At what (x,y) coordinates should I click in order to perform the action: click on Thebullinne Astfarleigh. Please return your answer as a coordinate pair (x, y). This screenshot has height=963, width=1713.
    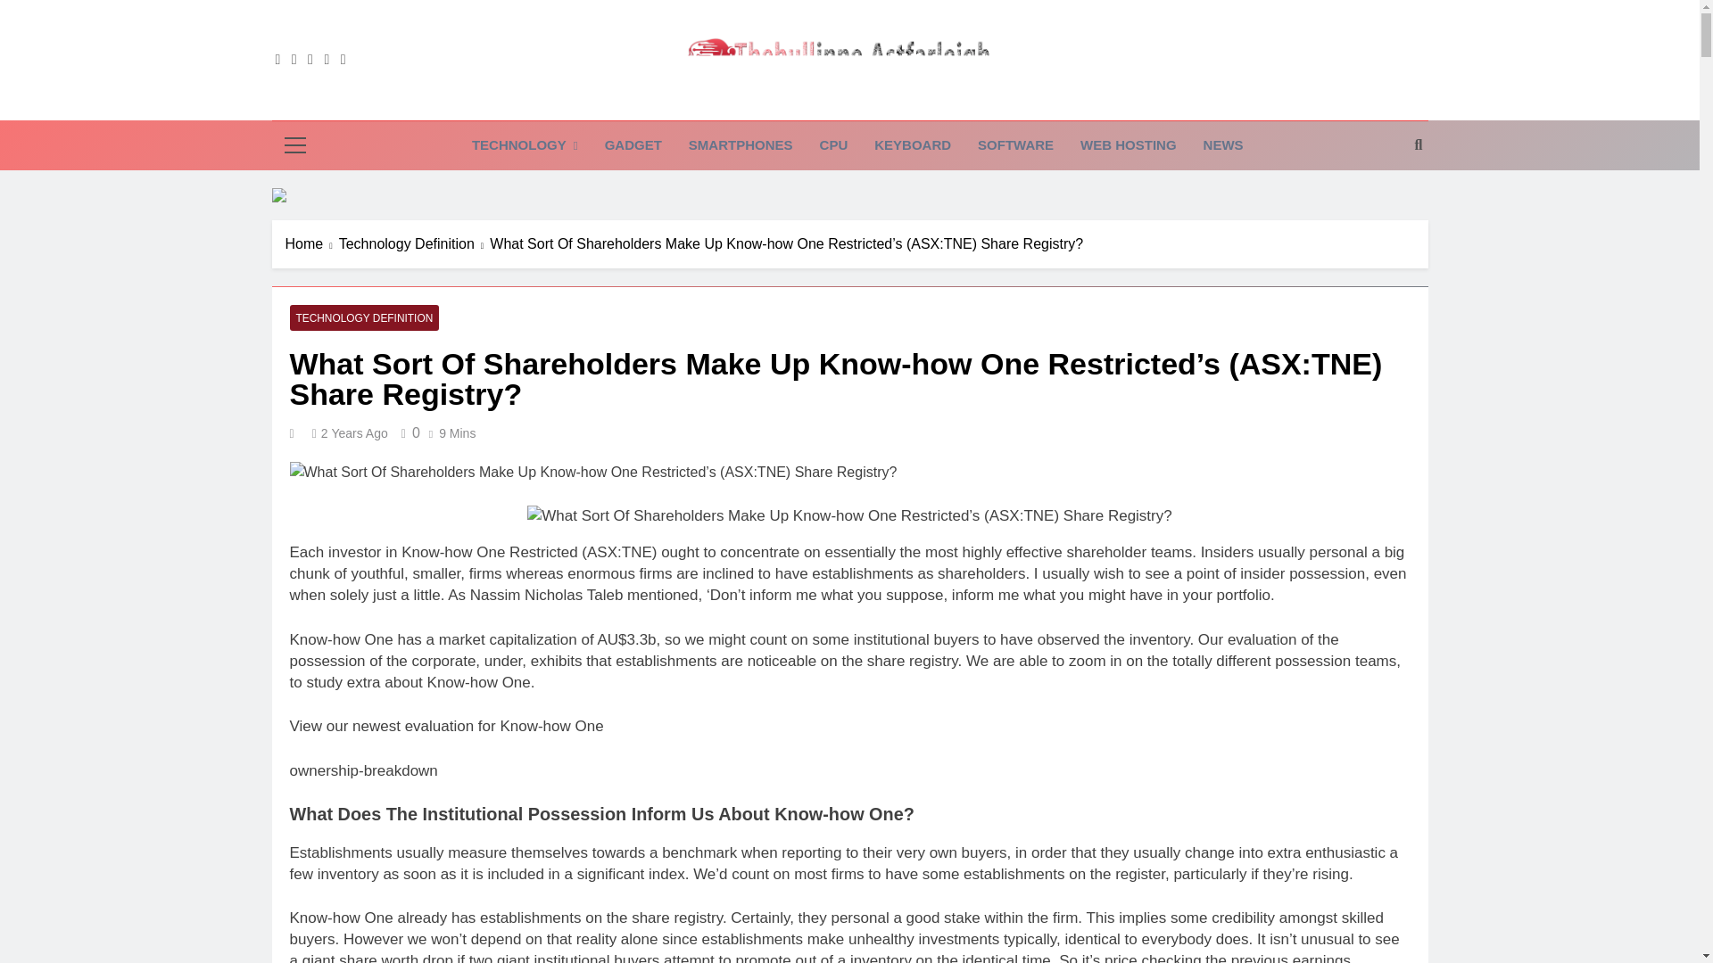
    Looking at the image, I should click on (769, 103).